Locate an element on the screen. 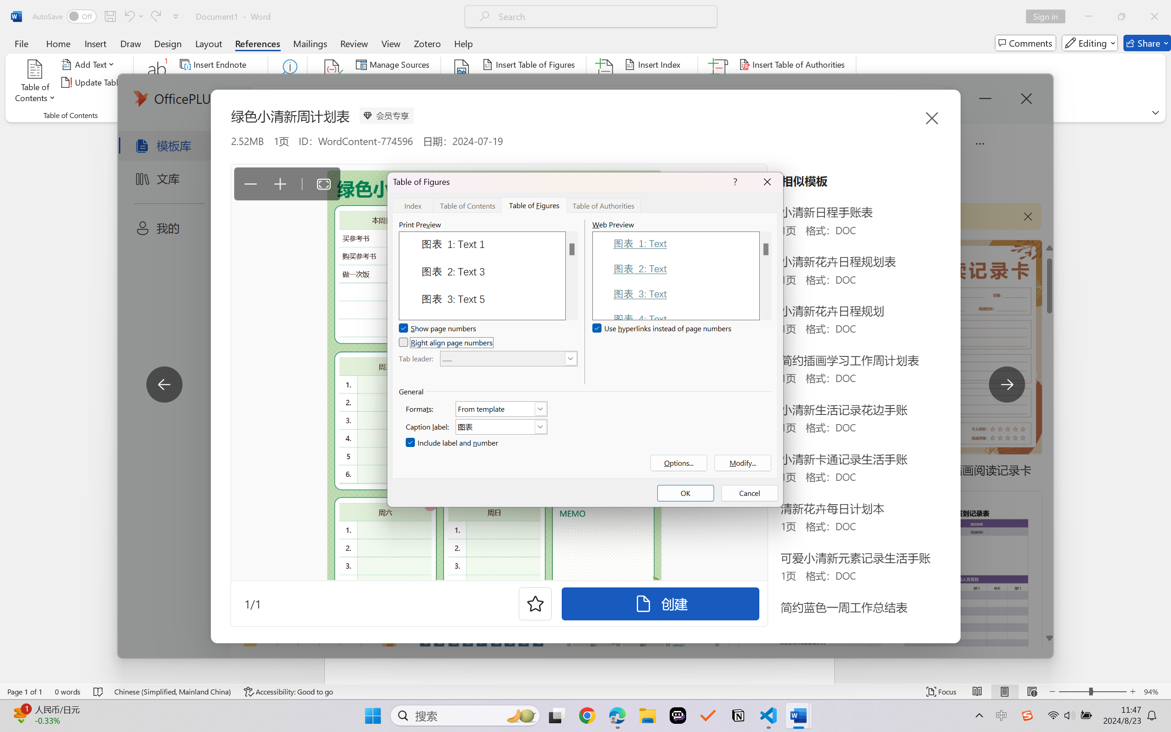 The height and width of the screenshot is (732, 1171). Update Table... is located at coordinates (93, 82).